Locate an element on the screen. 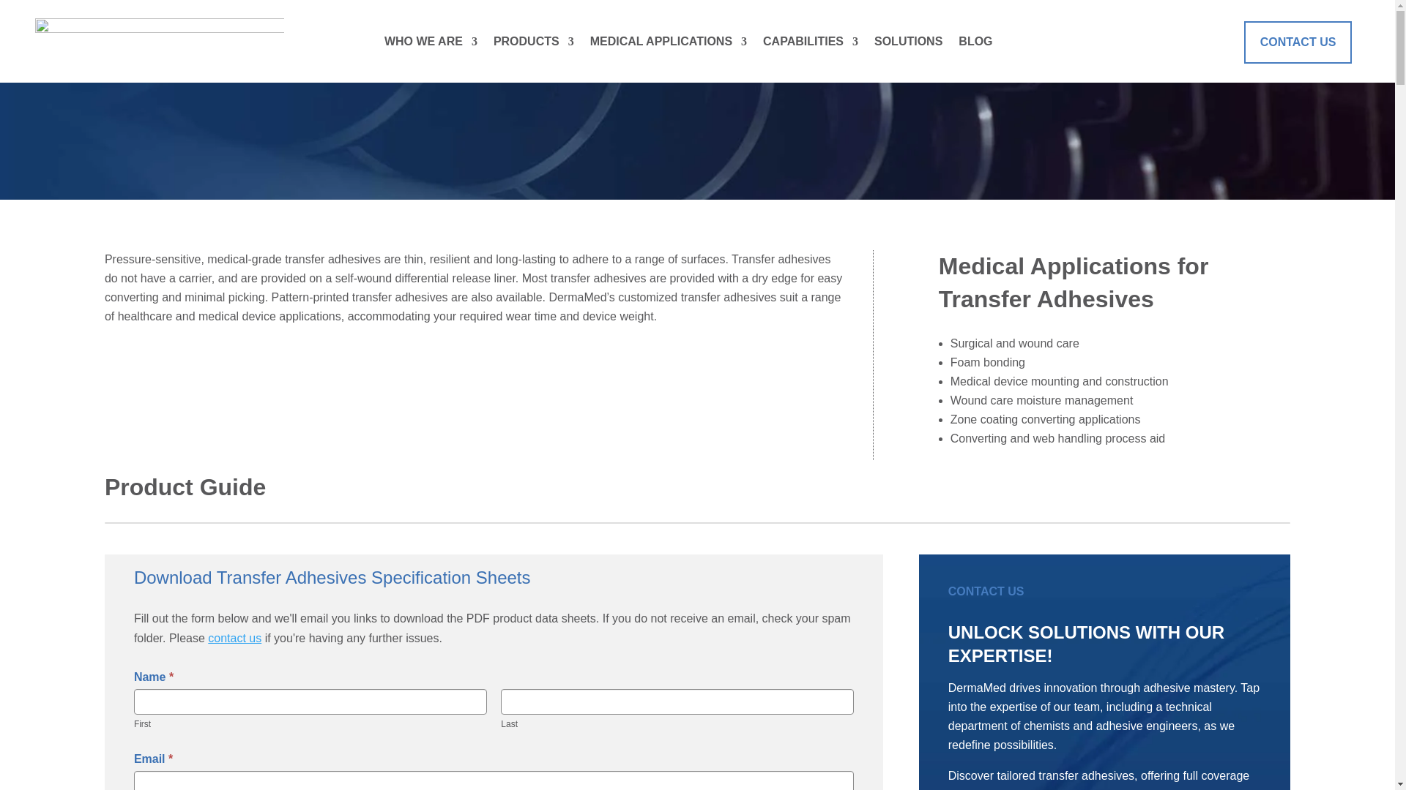  BLOG is located at coordinates (975, 44).